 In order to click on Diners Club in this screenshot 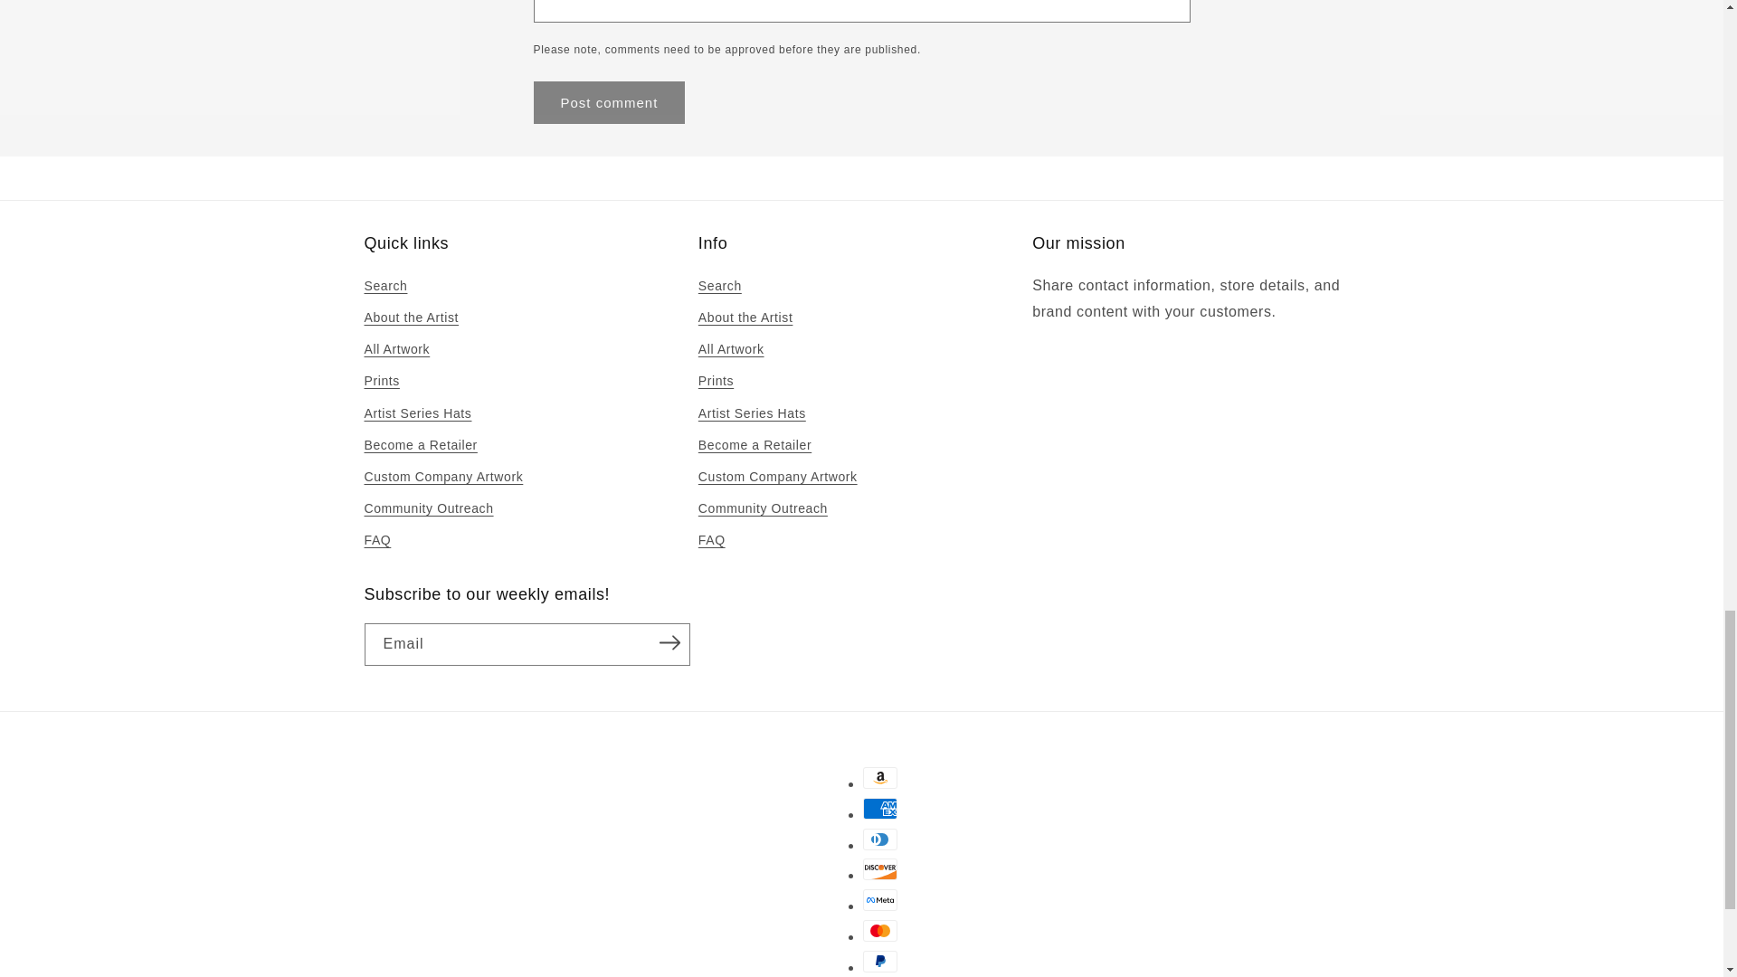, I will do `click(880, 839)`.